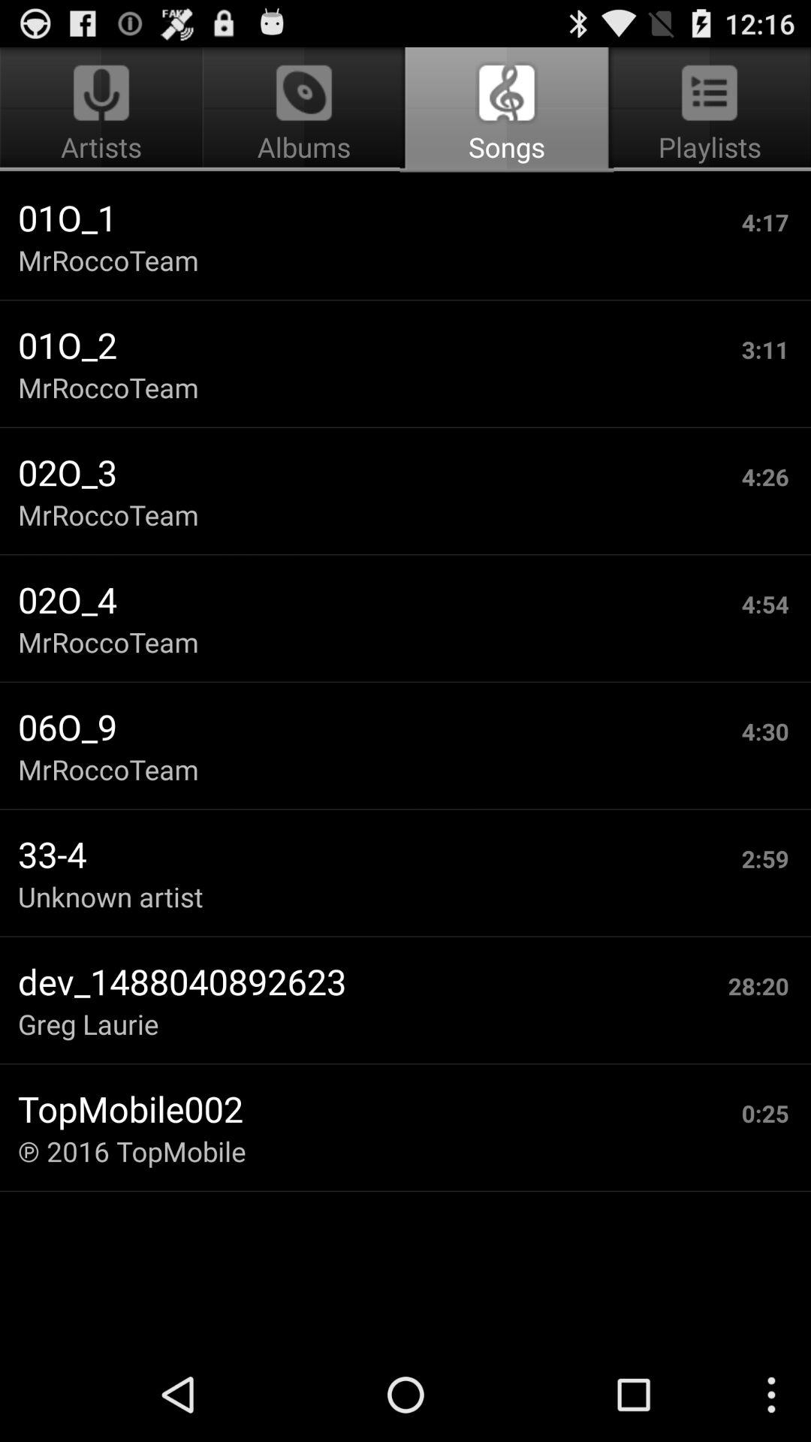  I want to click on click the item to the right of the artists icon, so click(506, 110).